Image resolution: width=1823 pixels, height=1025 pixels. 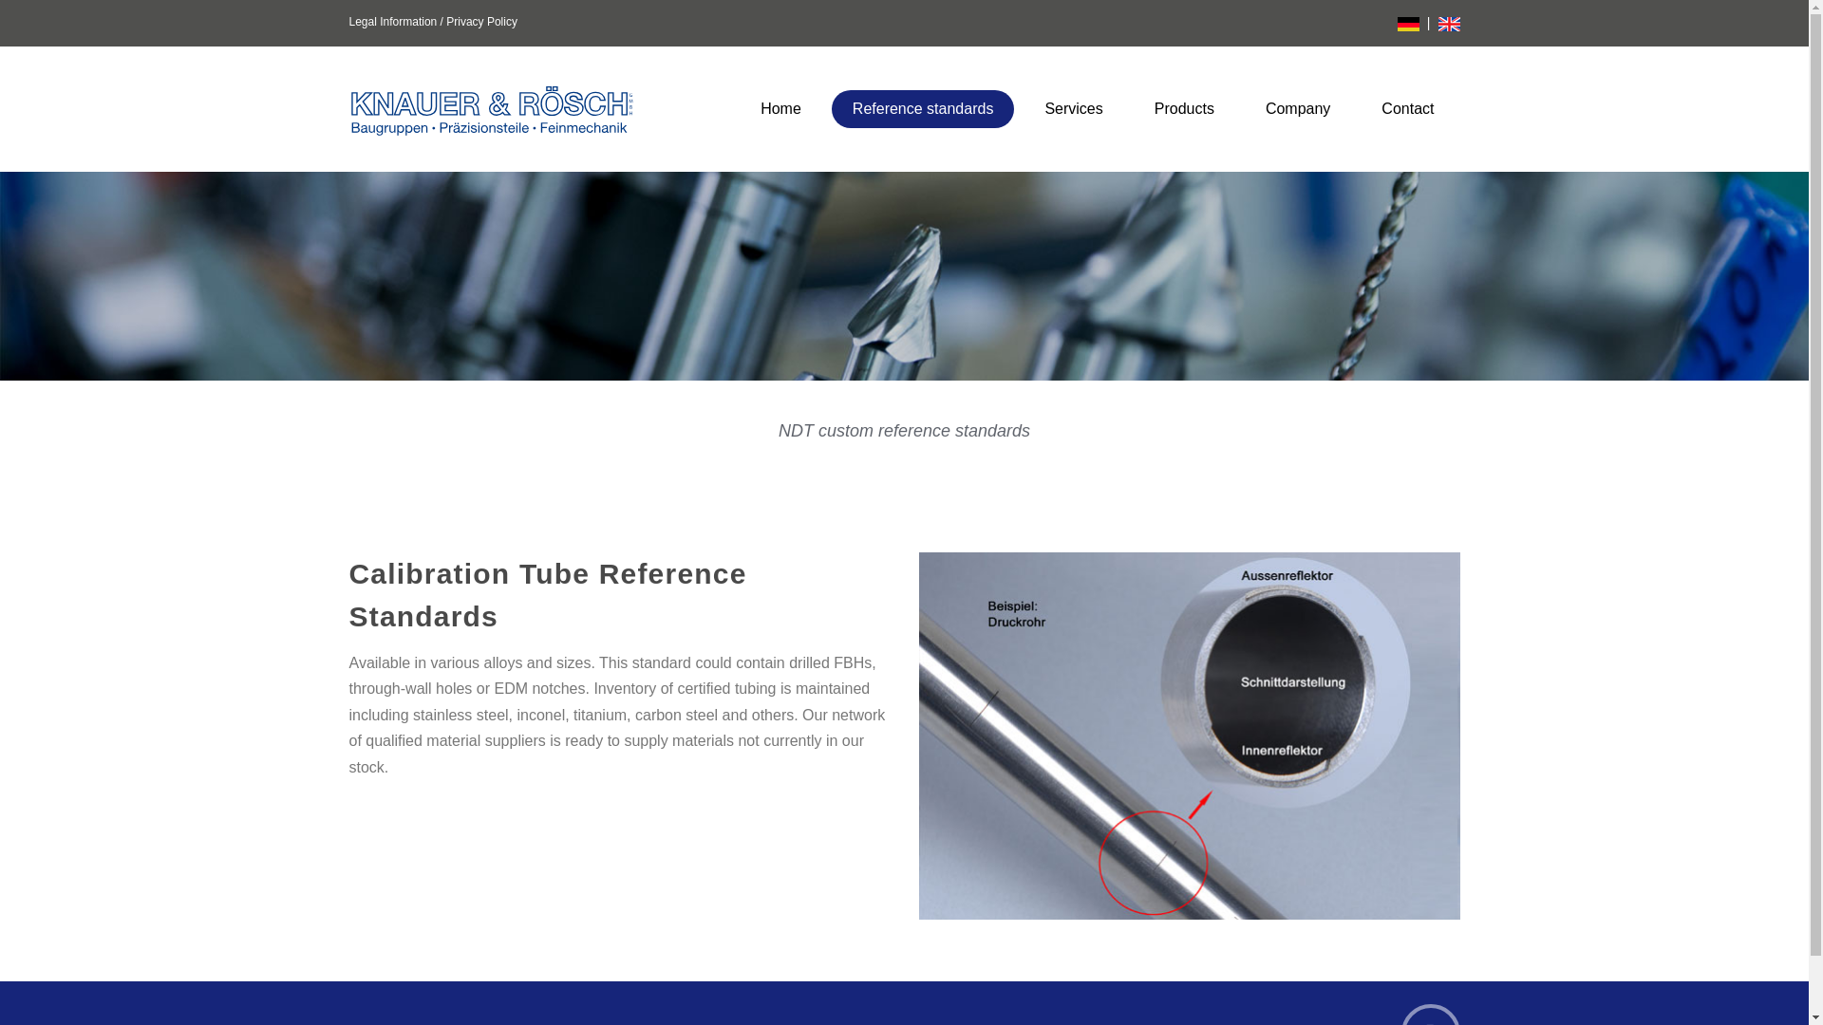 I want to click on Products, so click(x=1185, y=109).